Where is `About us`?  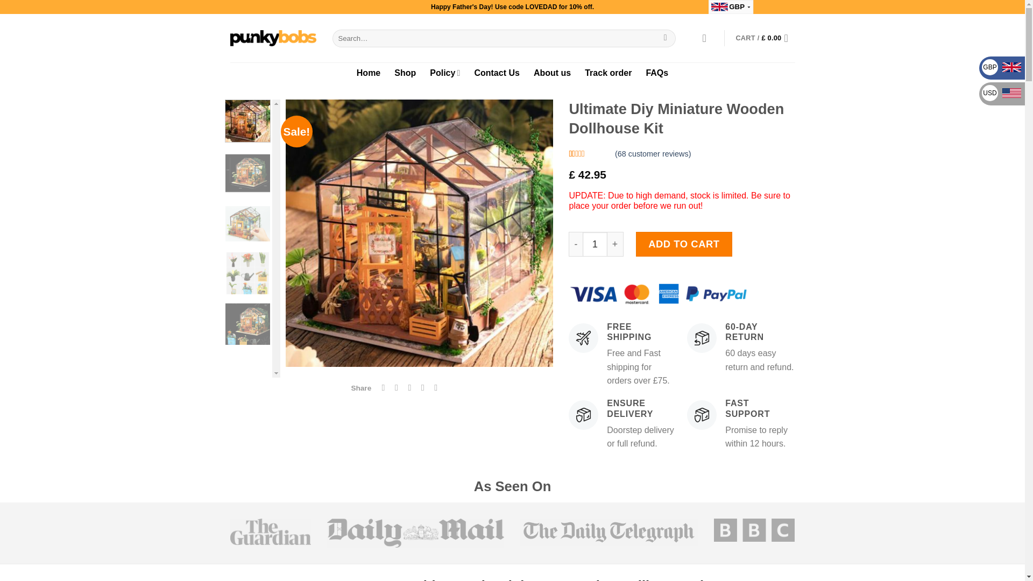
About us is located at coordinates (552, 73).